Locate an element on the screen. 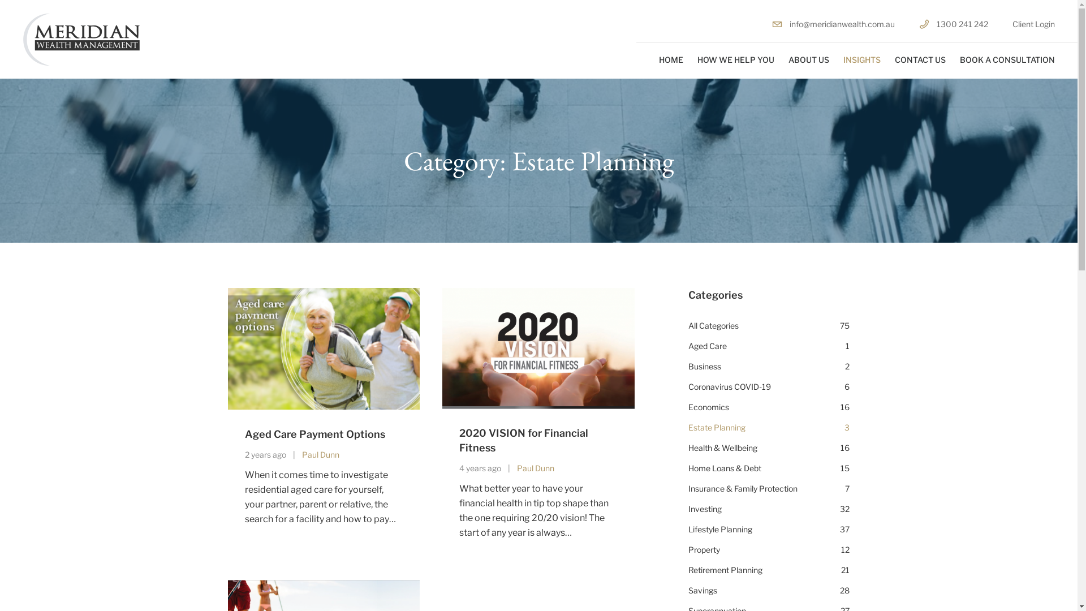  ABOUT US is located at coordinates (809, 60).